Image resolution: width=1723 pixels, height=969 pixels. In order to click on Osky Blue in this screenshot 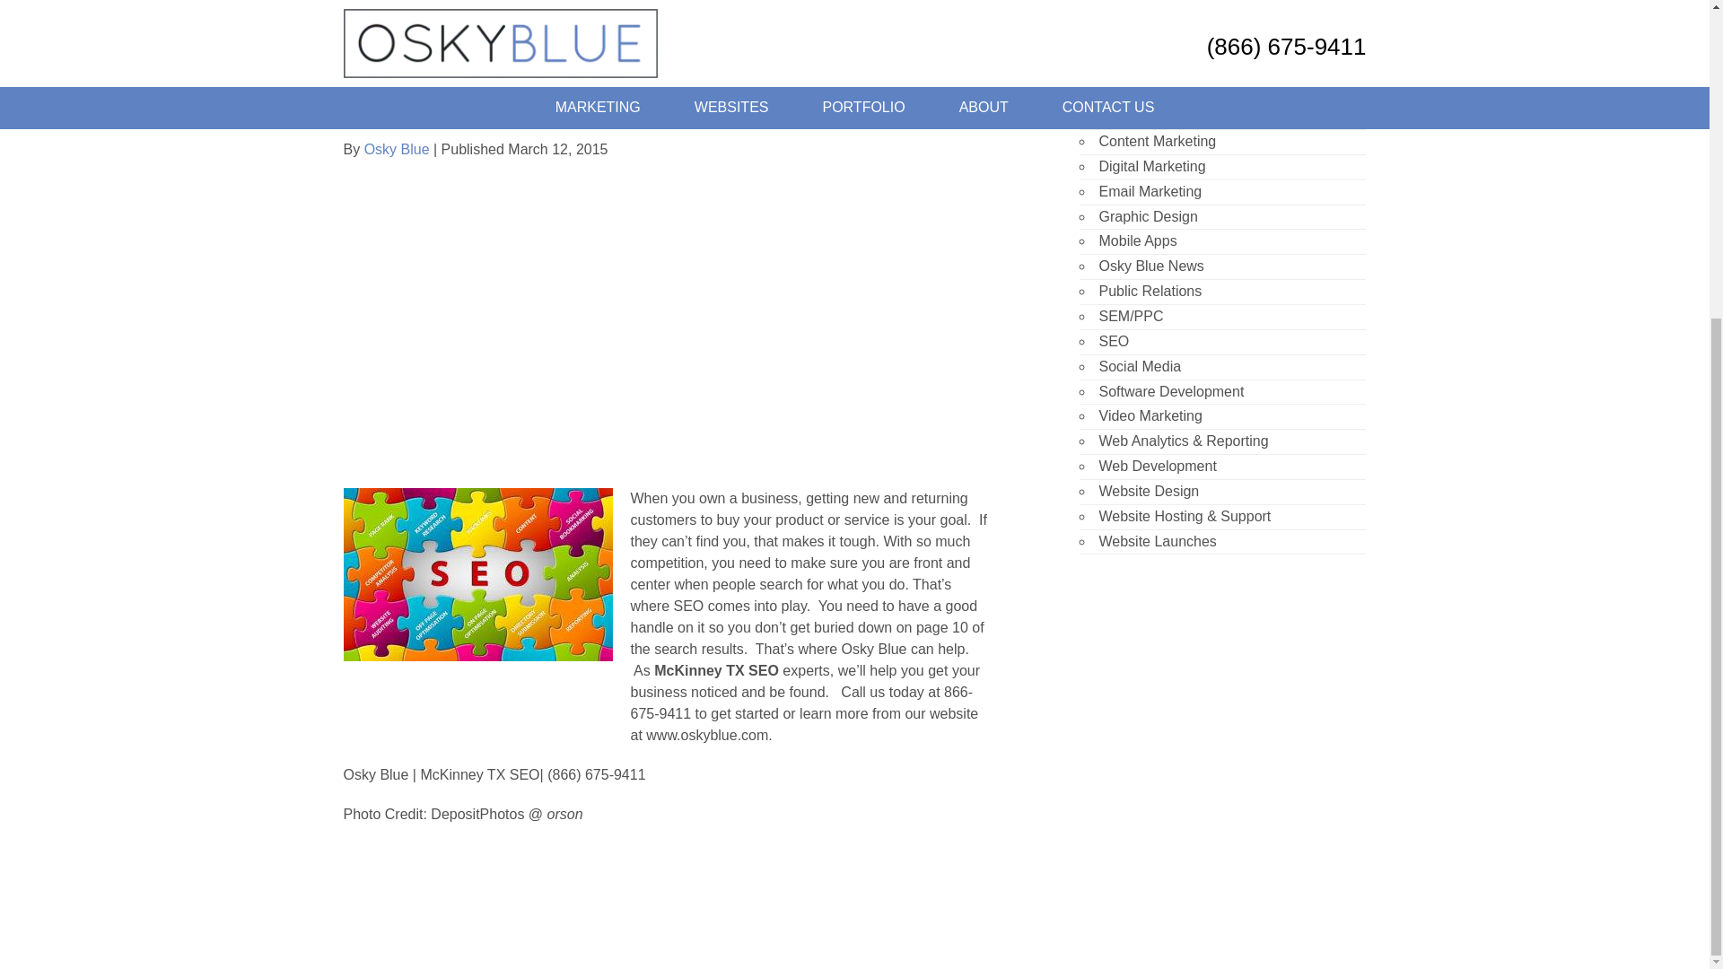, I will do `click(397, 149)`.